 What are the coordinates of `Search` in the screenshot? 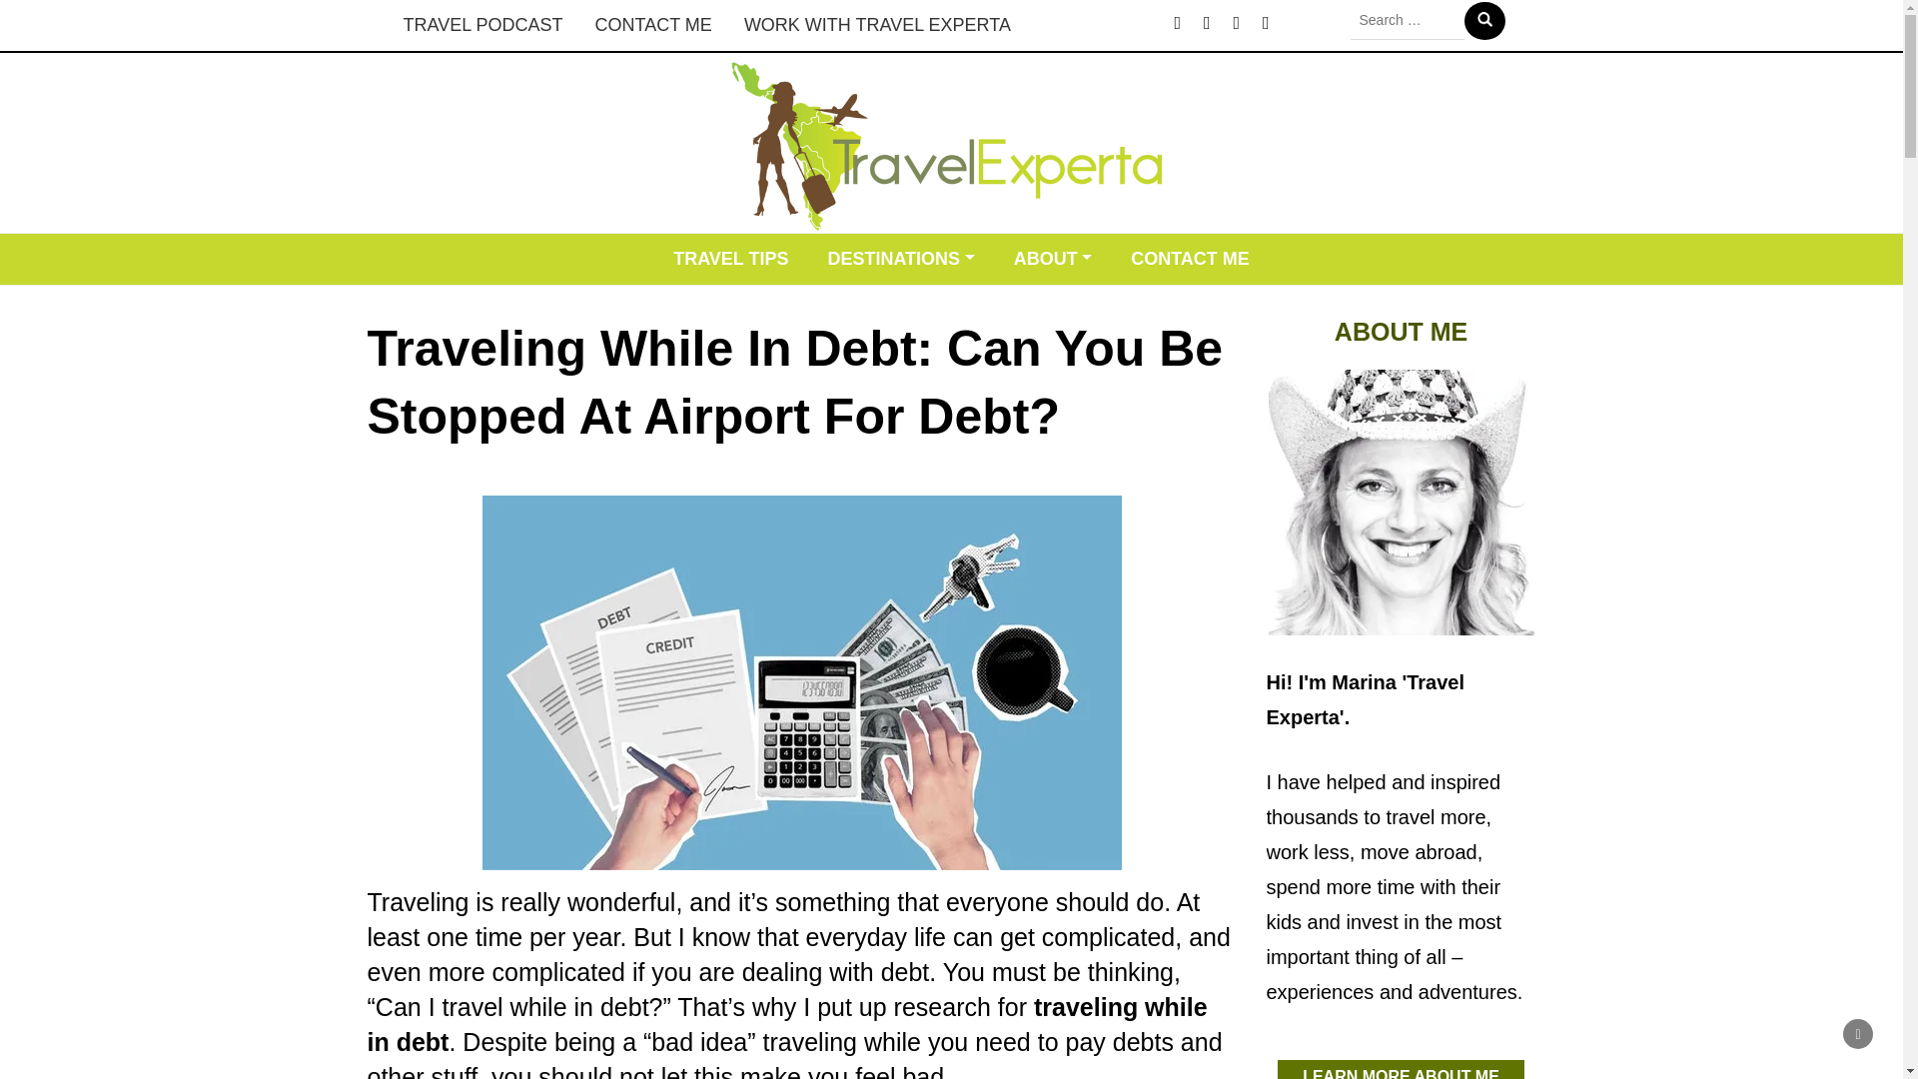 It's located at (1484, 20).